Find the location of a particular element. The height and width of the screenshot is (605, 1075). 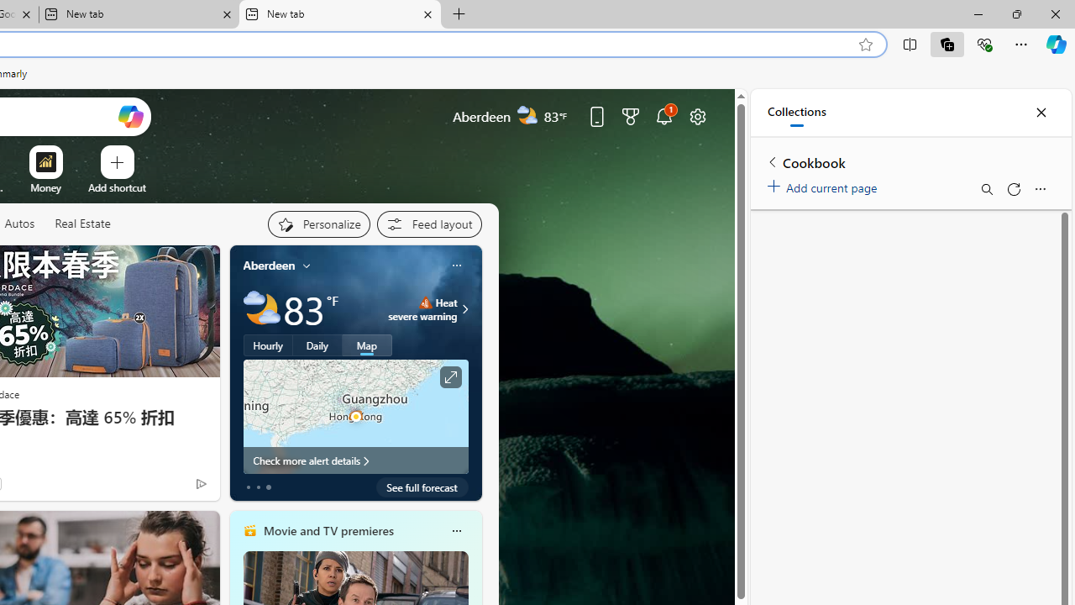

tab-0 is located at coordinates (249, 487).